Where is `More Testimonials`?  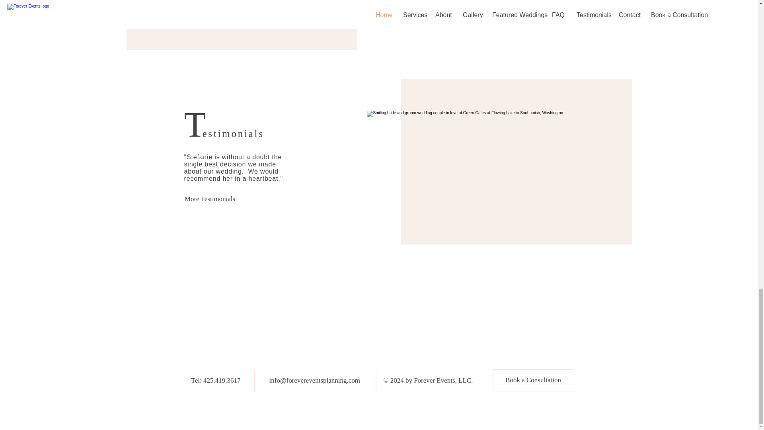
More Testimonials is located at coordinates (209, 199).